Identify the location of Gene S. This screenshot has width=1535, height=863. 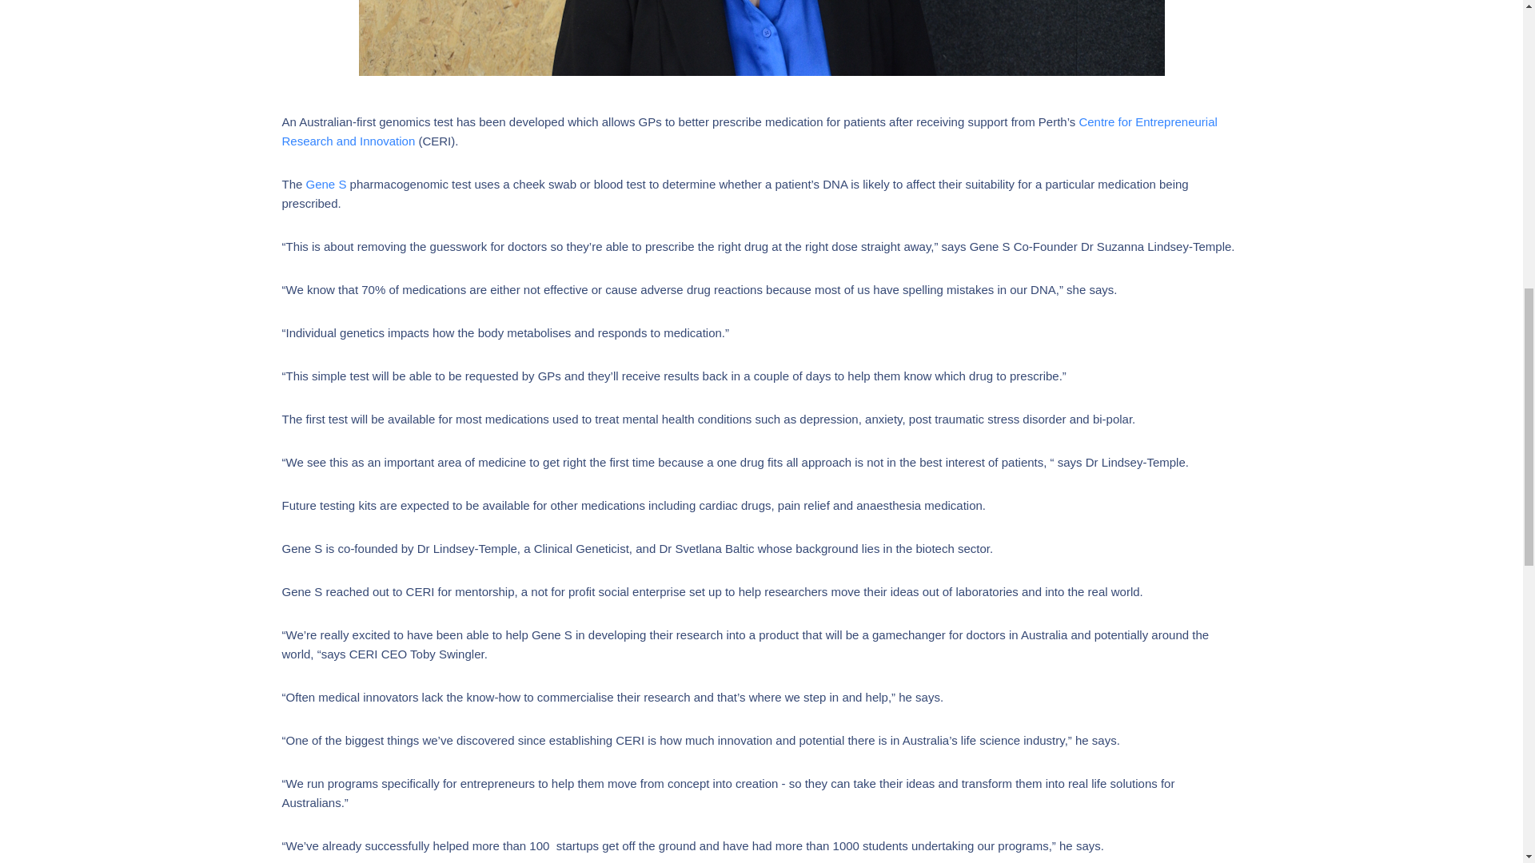
(326, 184).